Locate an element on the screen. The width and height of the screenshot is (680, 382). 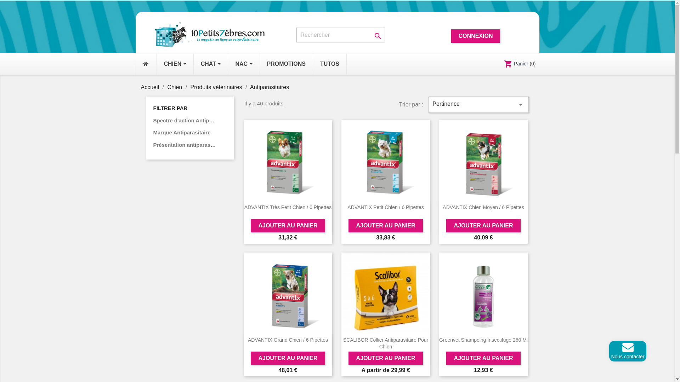
ADVANTIX Petit Chien / 6 Pipettes is located at coordinates (385, 207).